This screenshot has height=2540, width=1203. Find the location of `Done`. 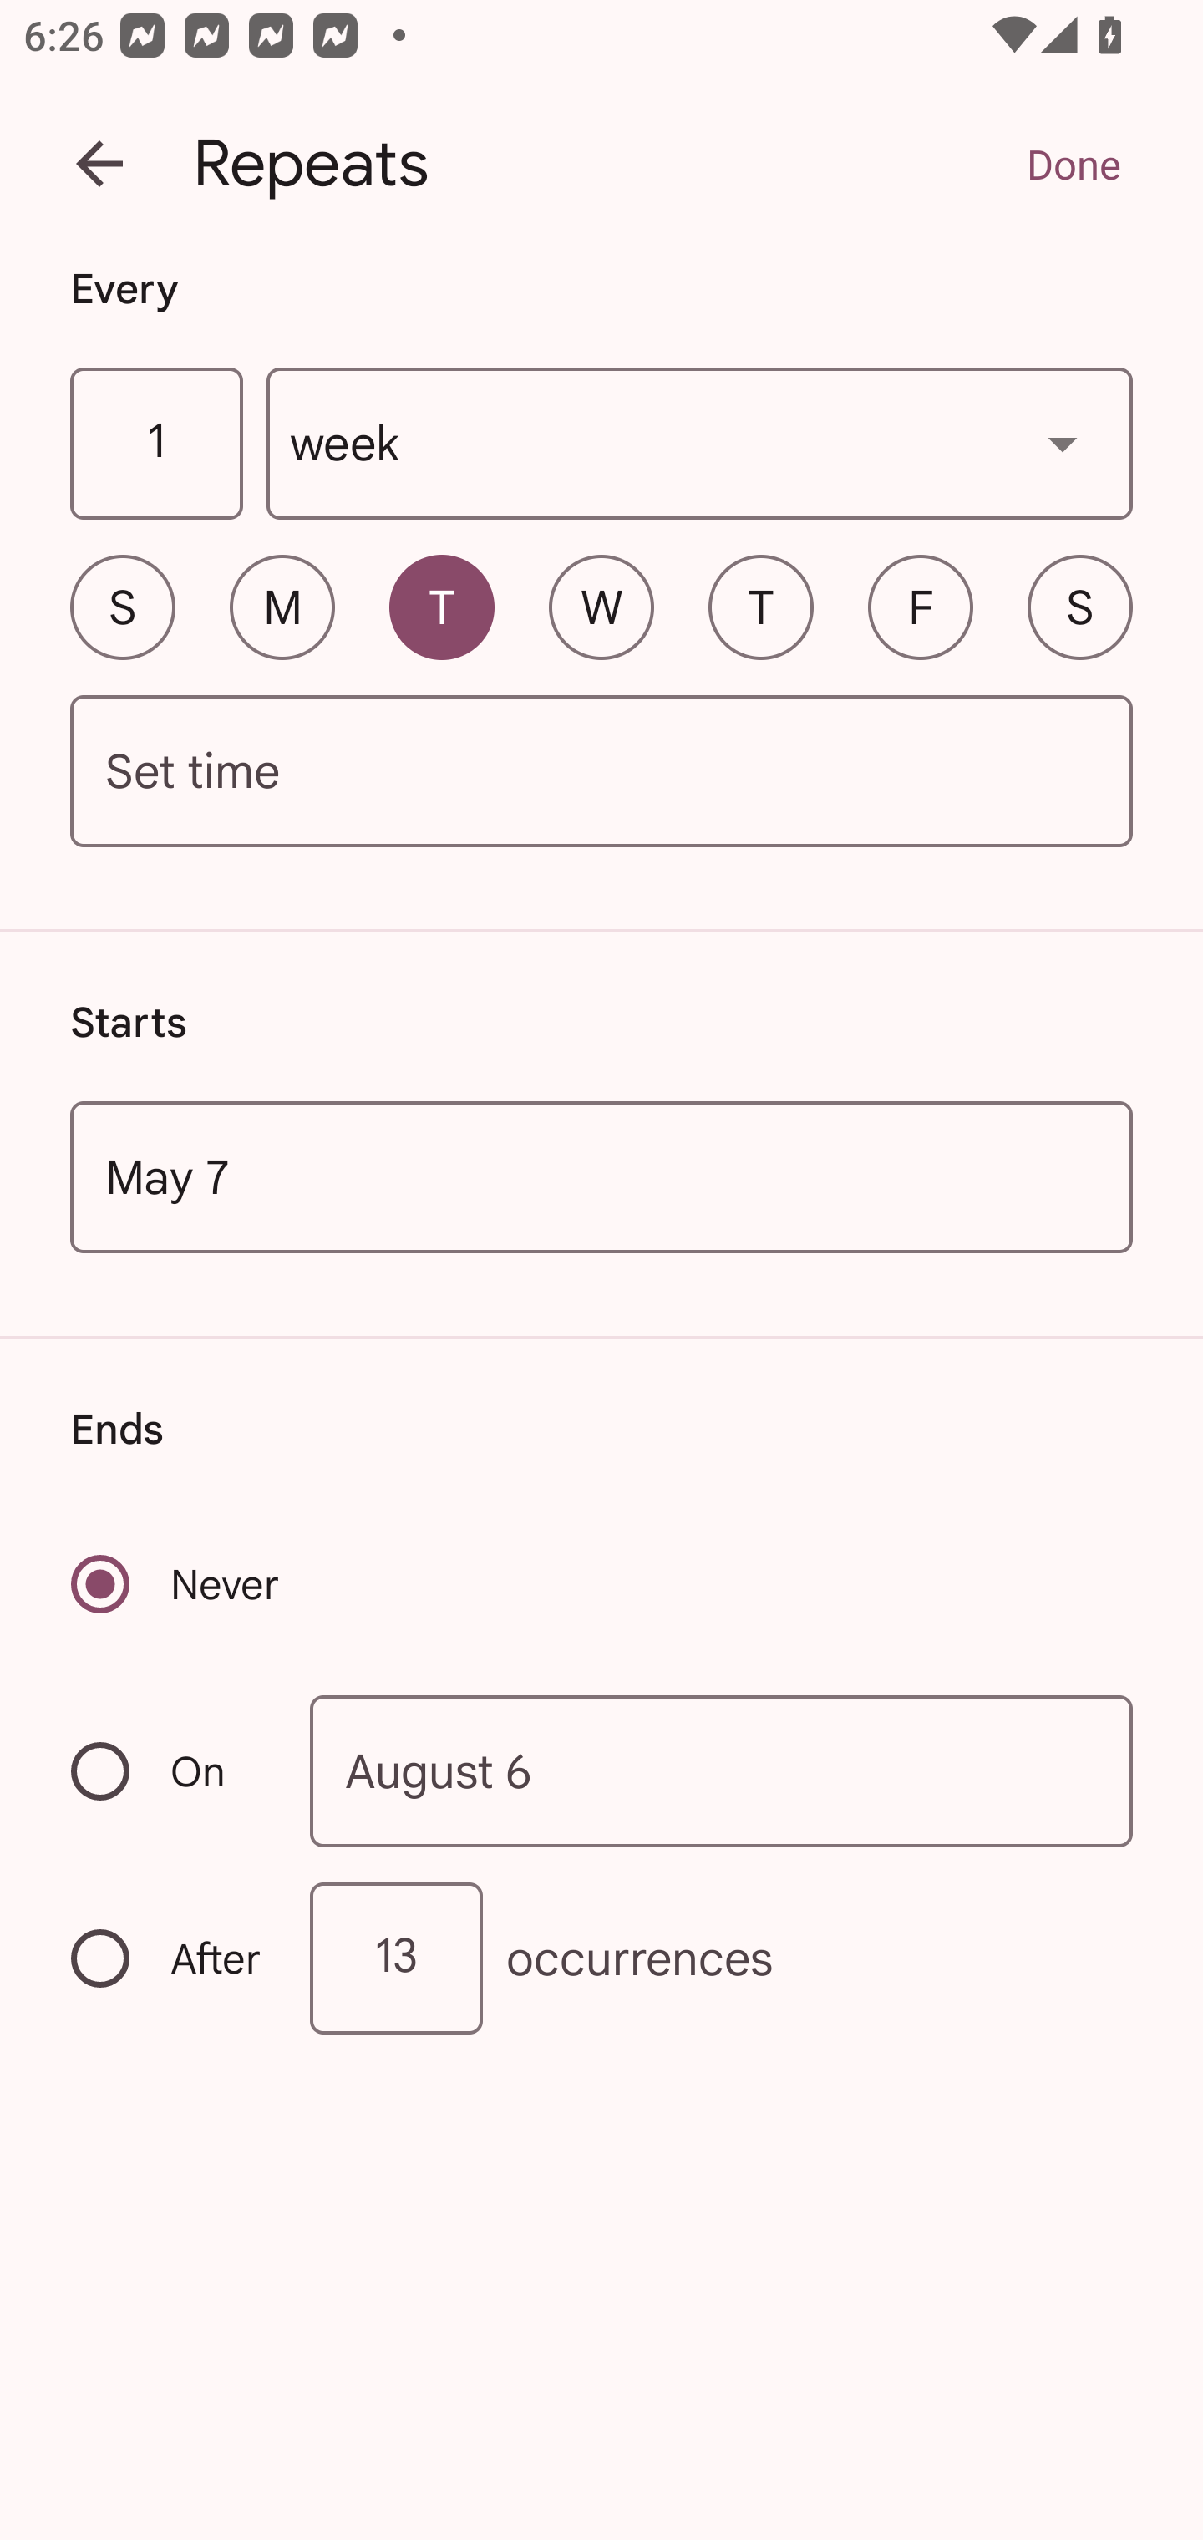

Done is located at coordinates (1073, 164).